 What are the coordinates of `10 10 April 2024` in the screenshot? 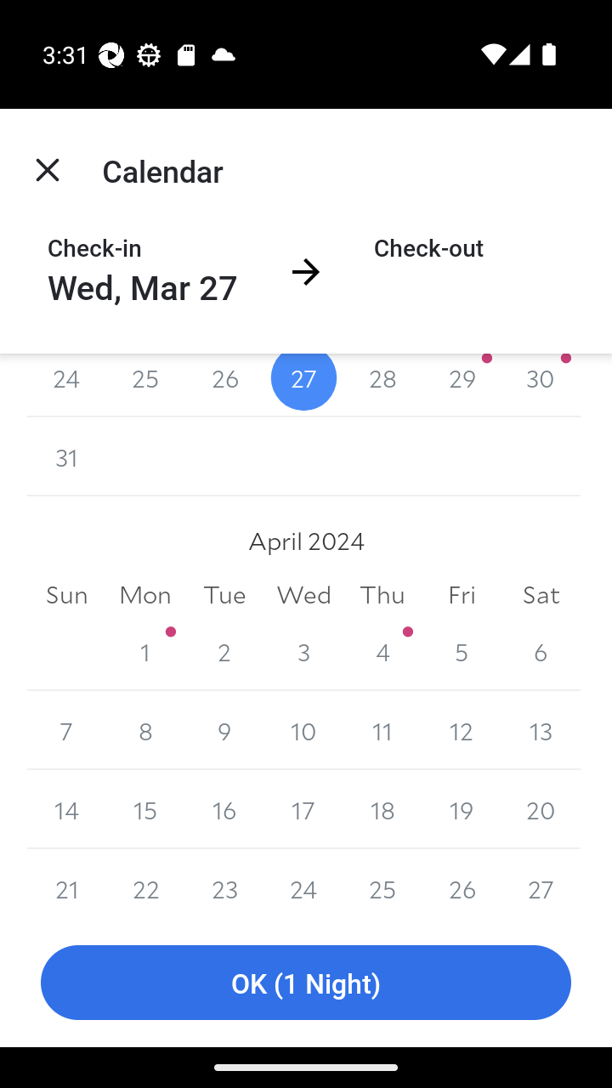 It's located at (303, 730).